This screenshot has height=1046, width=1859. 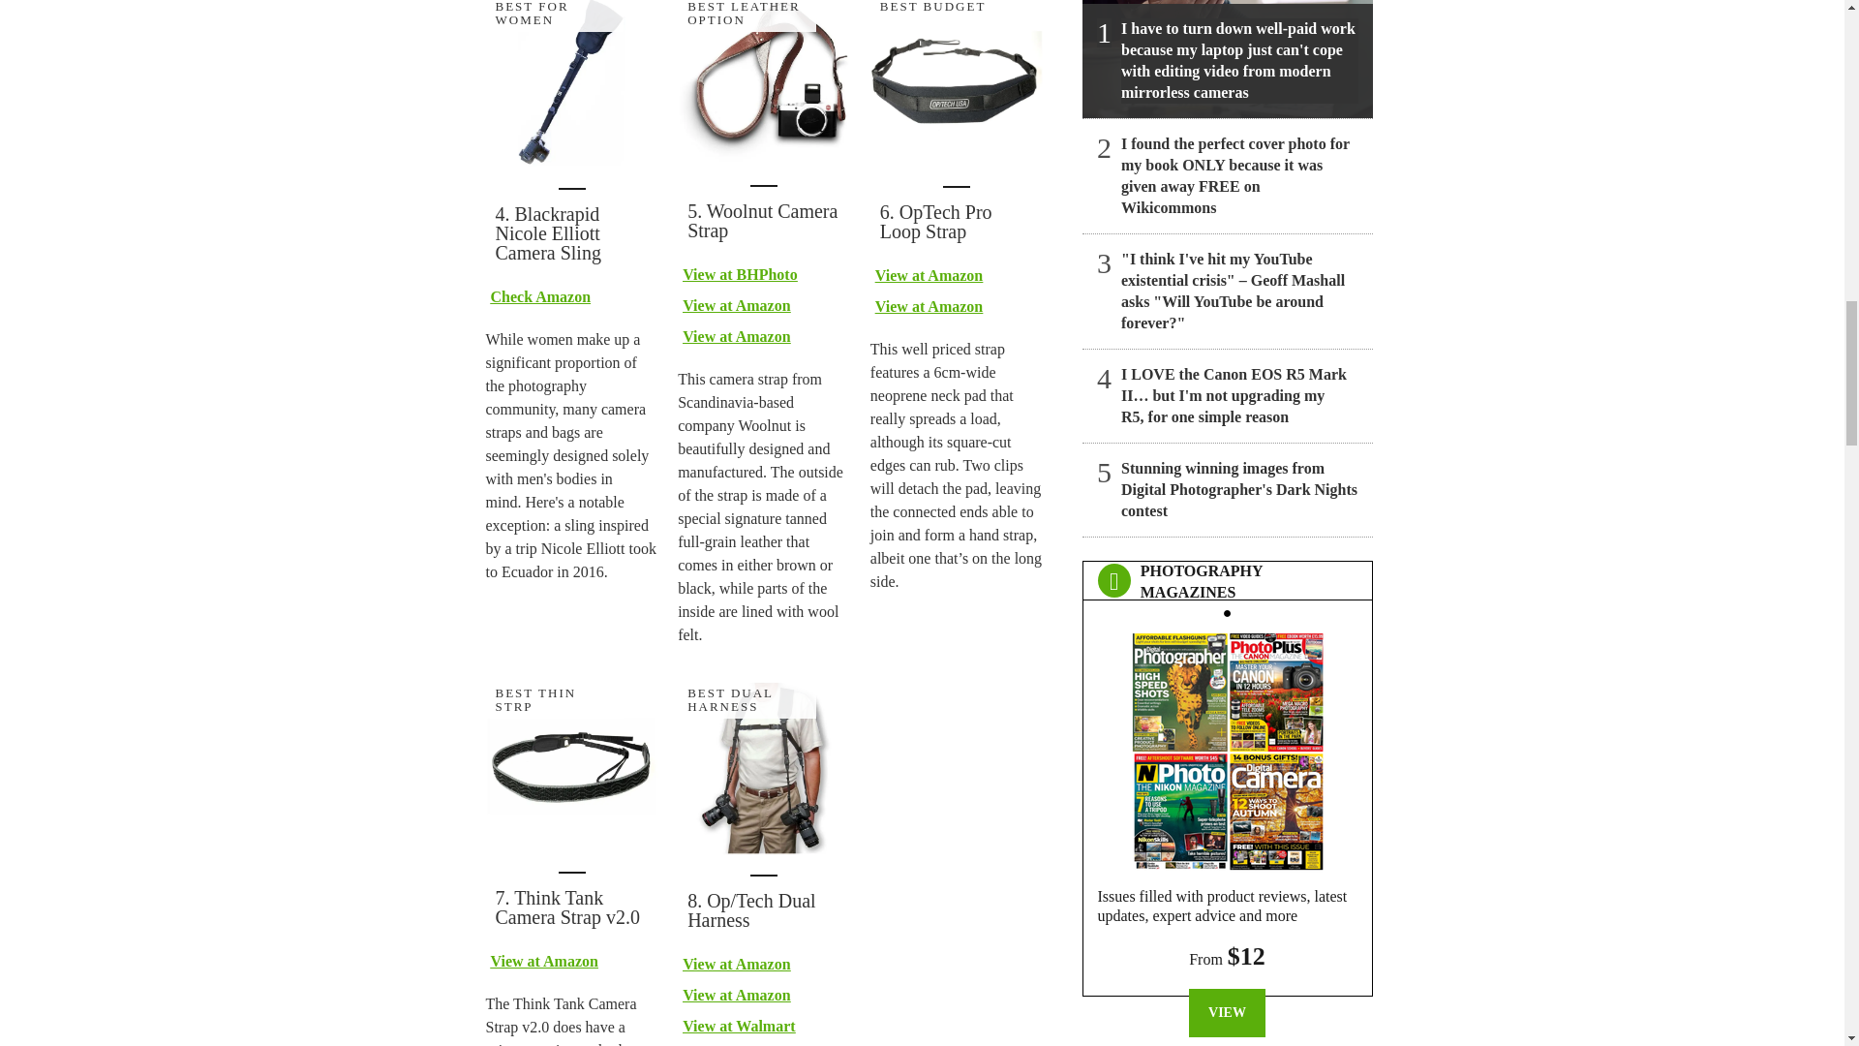 I want to click on Photography Magazines, so click(x=1227, y=746).